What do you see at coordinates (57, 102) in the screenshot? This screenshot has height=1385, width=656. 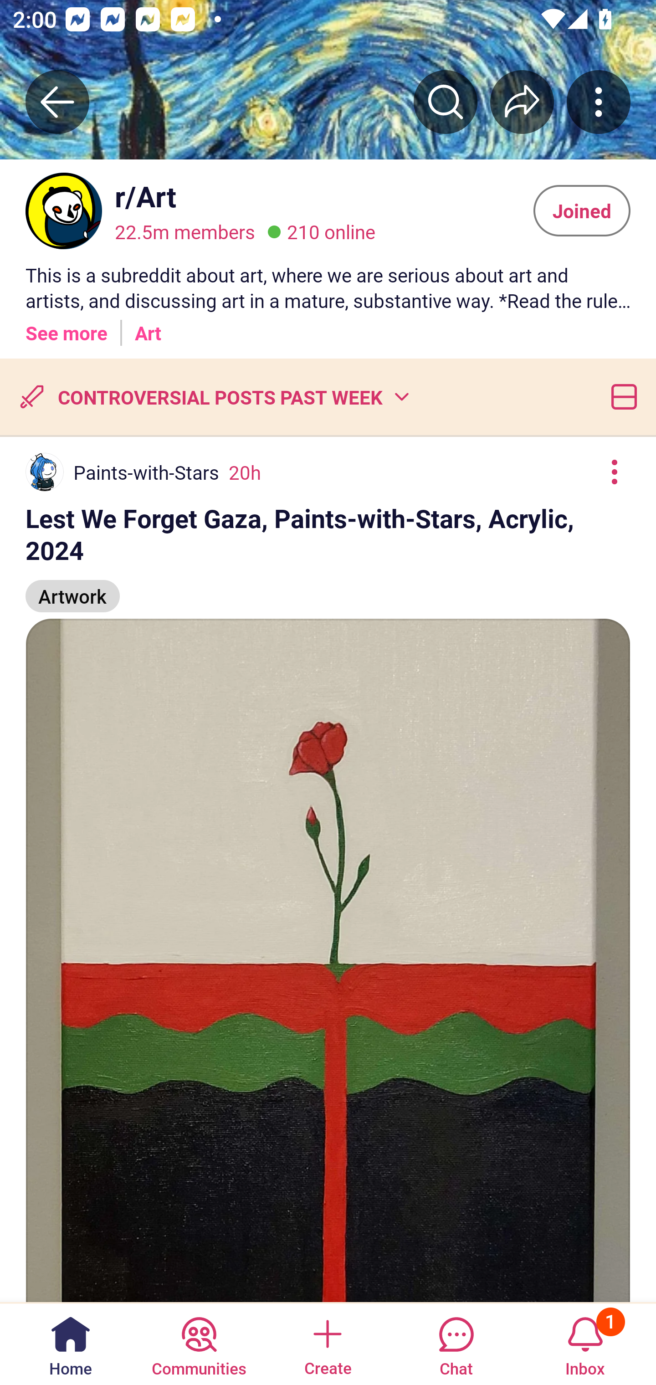 I see `Back` at bounding box center [57, 102].